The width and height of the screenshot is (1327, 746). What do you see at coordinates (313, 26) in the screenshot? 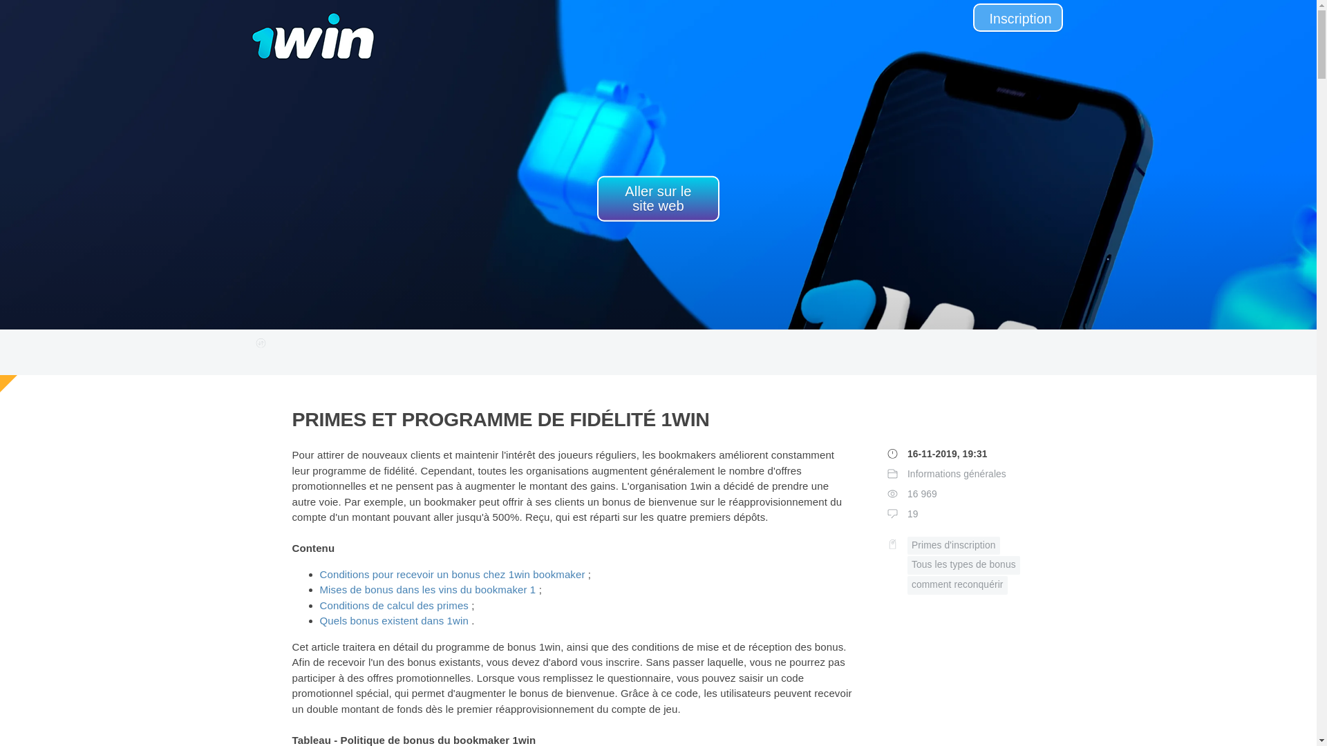
I see `1win - casino et paris sportifs` at bounding box center [313, 26].